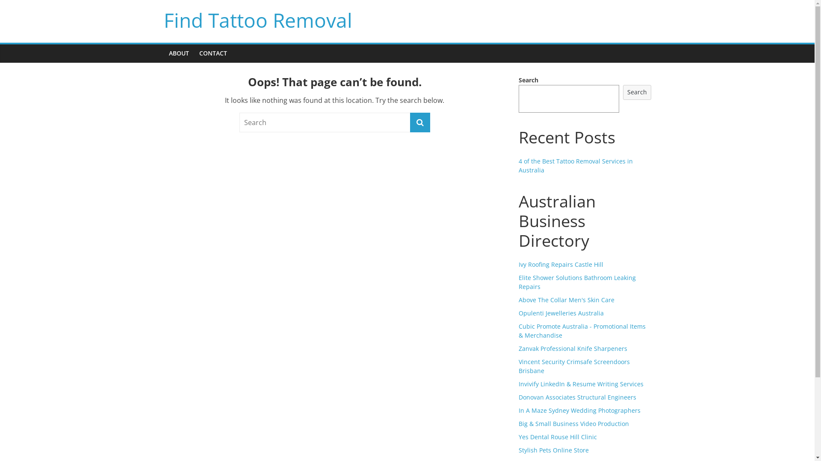 The width and height of the screenshot is (821, 461). Describe the element at coordinates (558, 437) in the screenshot. I see `Yes Dental Rouse Hill Clinic` at that location.